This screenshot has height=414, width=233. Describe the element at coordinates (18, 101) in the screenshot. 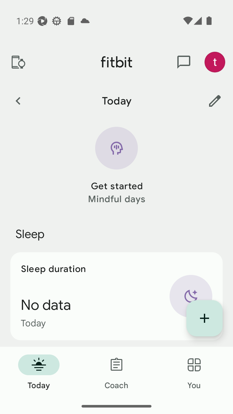

I see `Previous Day` at that location.